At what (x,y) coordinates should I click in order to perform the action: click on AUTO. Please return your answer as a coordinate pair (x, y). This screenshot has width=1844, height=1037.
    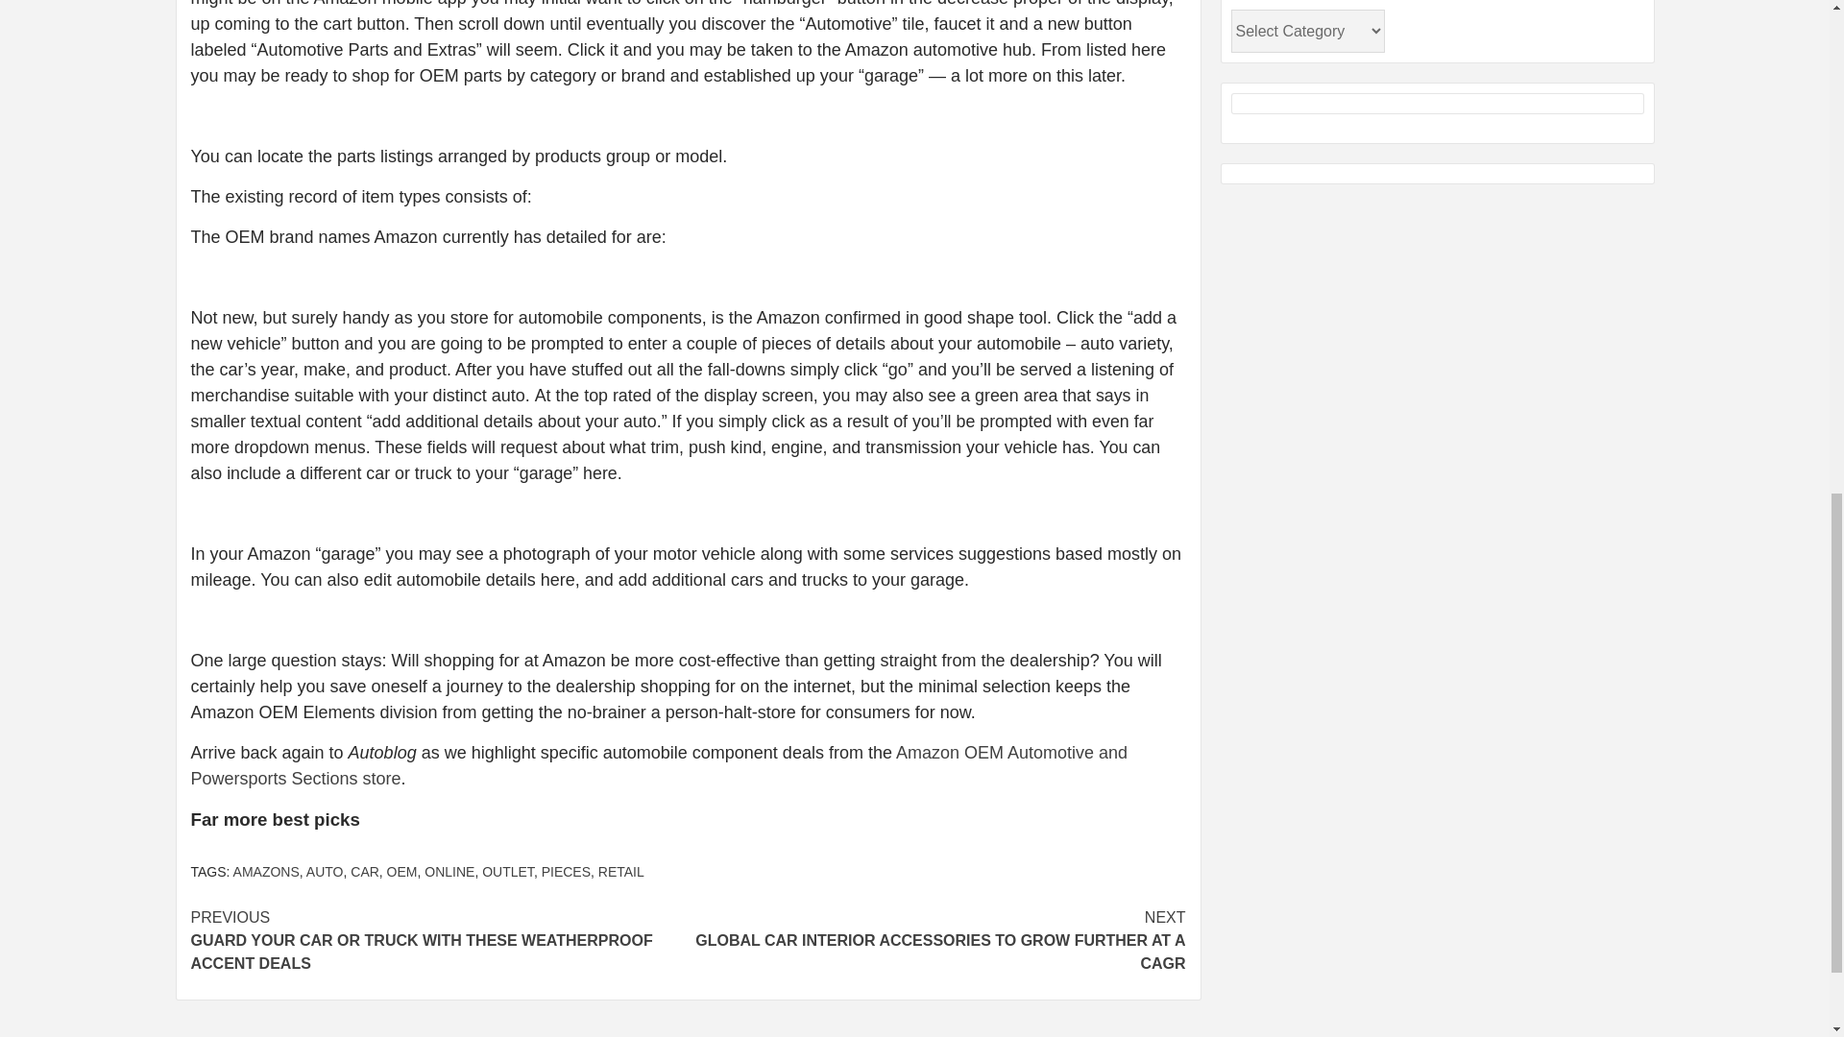
    Looking at the image, I should click on (325, 871).